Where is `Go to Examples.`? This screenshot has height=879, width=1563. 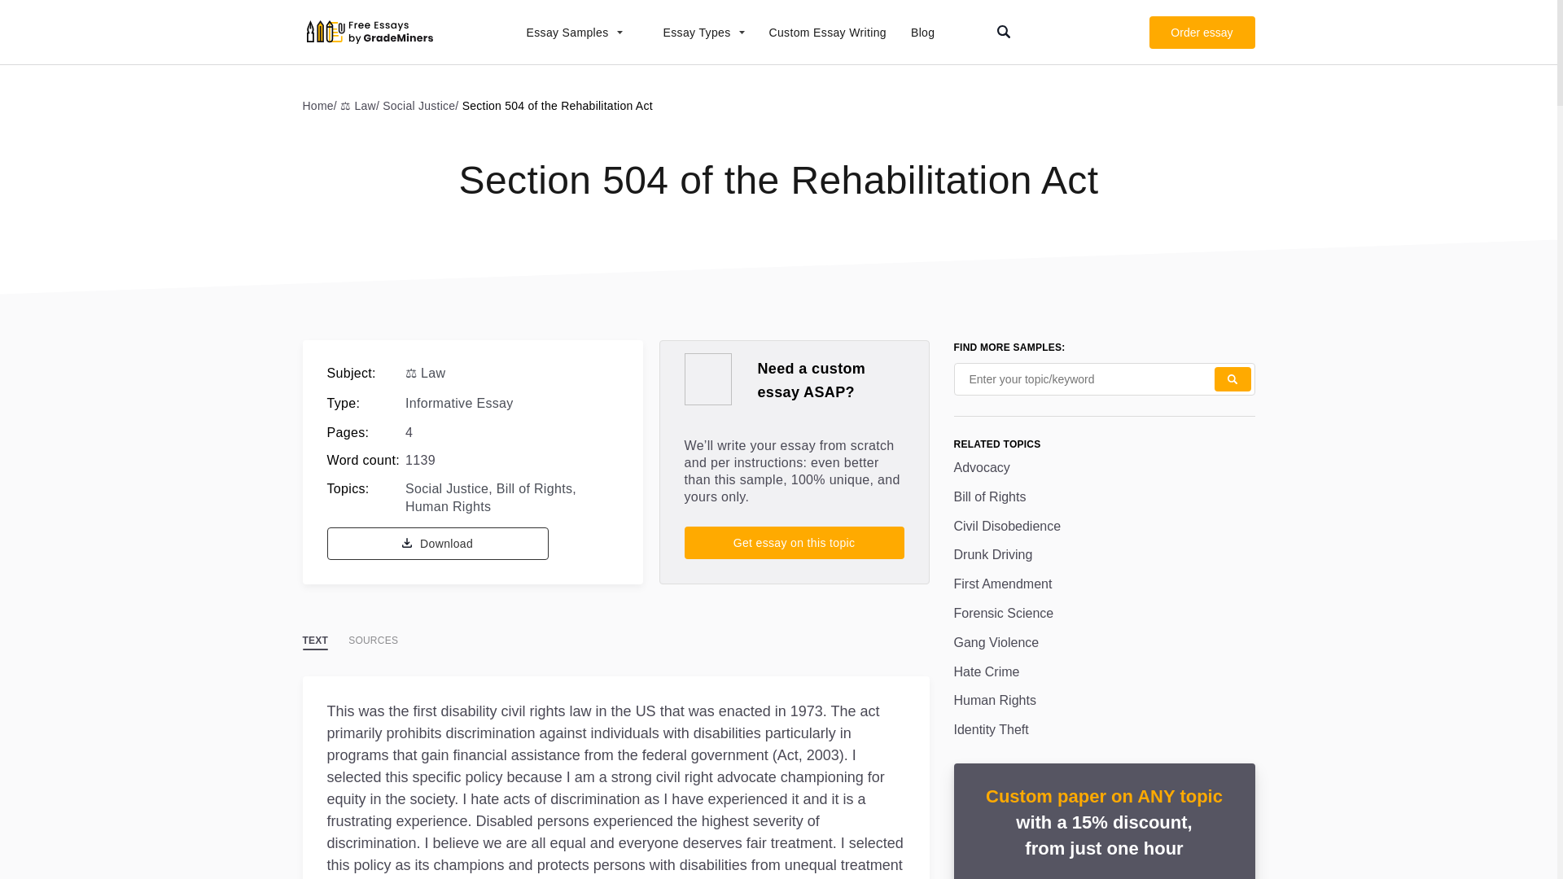
Go to Examples. is located at coordinates (322, 105).